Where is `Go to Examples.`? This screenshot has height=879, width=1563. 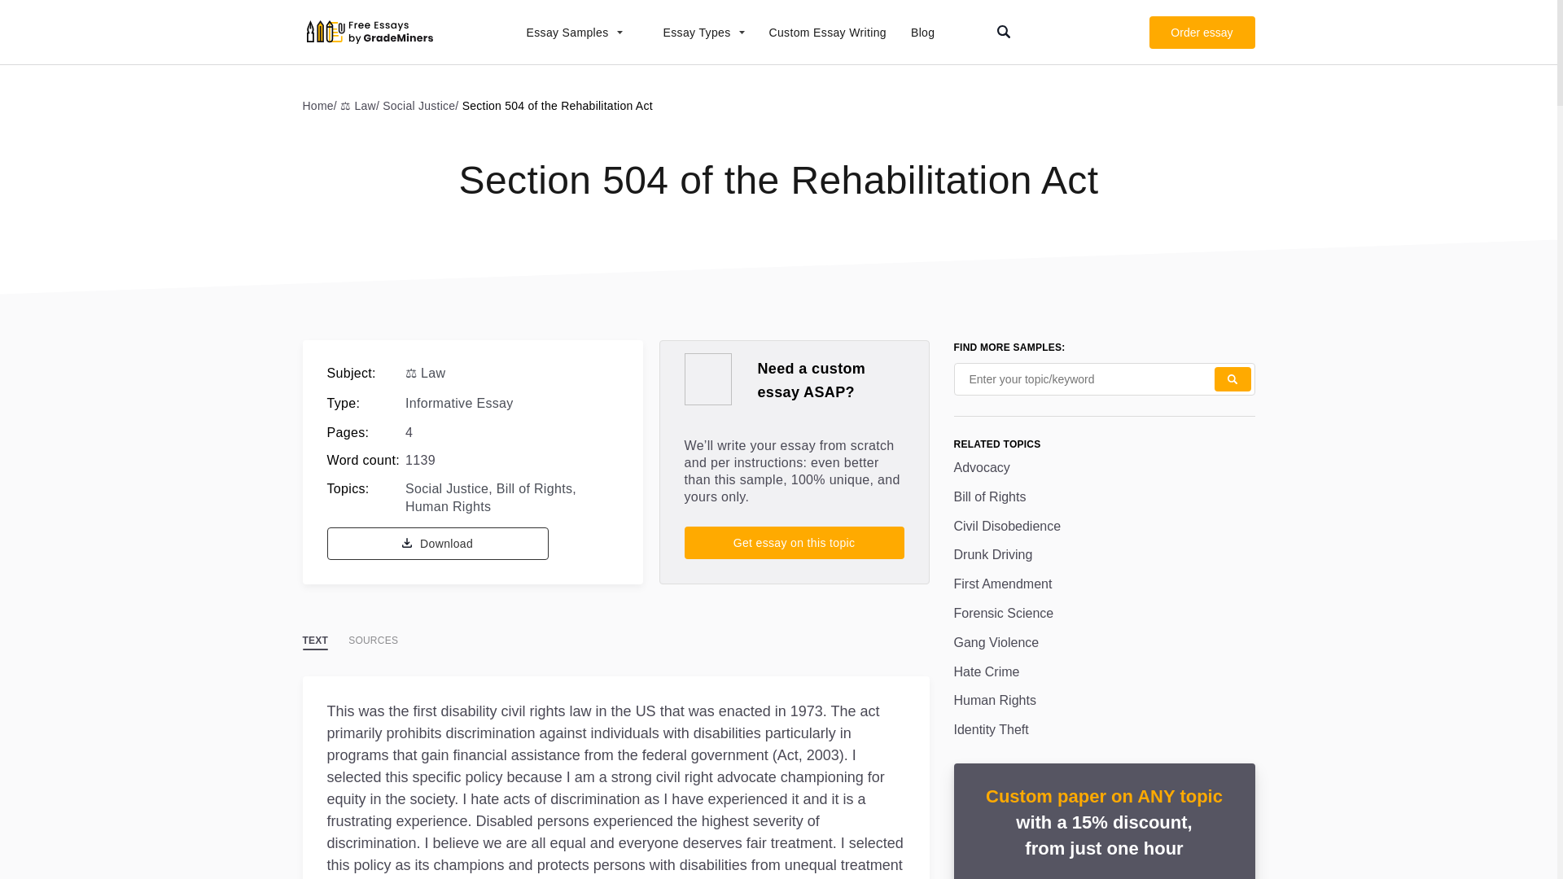
Go to Examples. is located at coordinates (322, 105).